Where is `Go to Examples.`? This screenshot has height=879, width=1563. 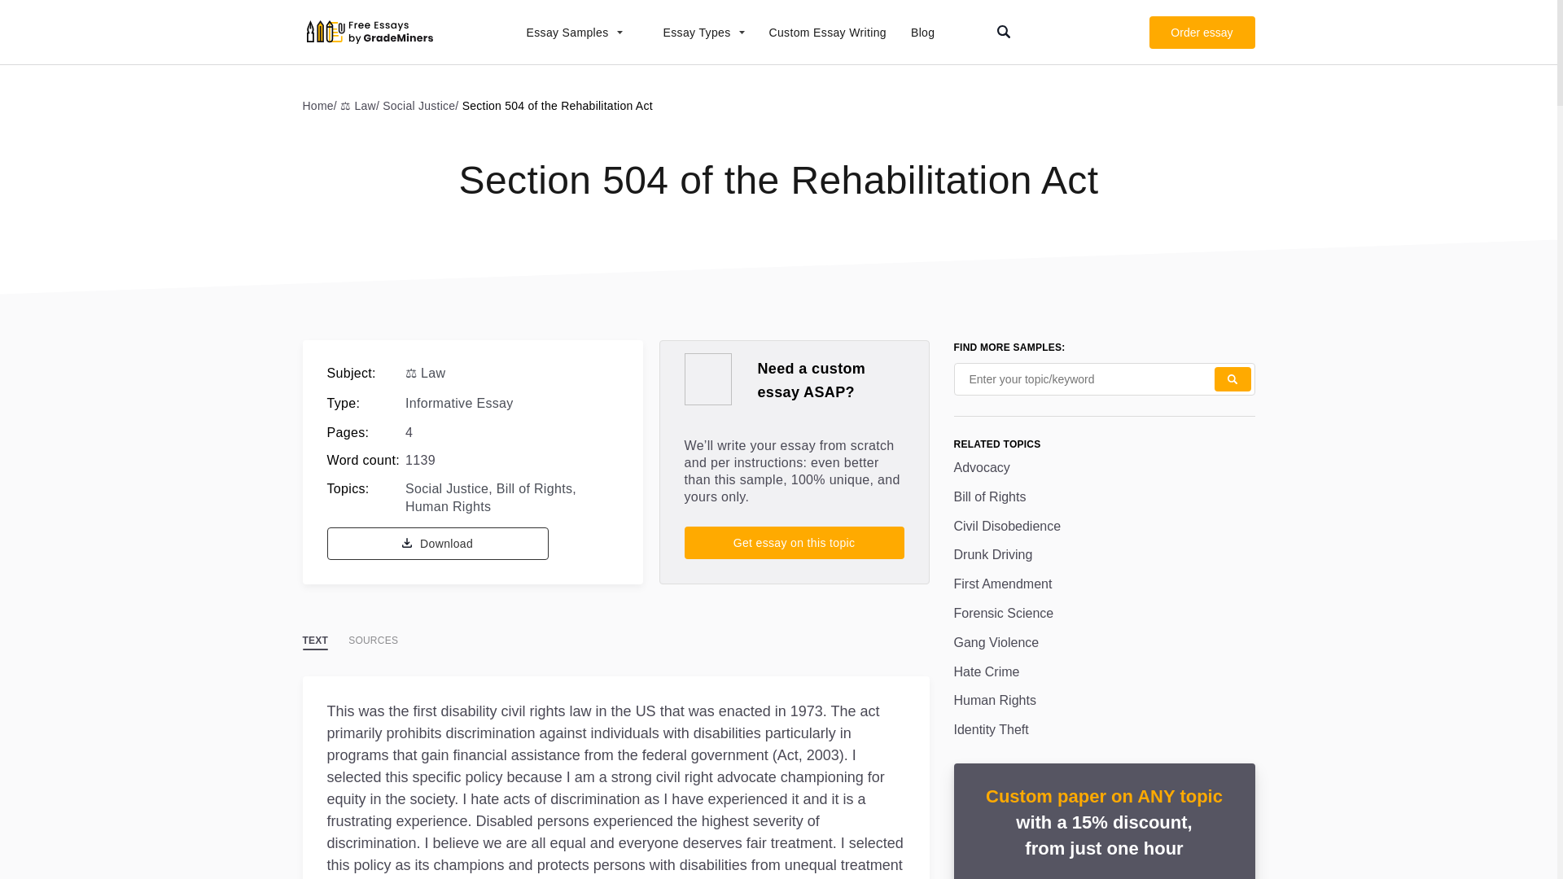
Go to Examples. is located at coordinates (322, 105).